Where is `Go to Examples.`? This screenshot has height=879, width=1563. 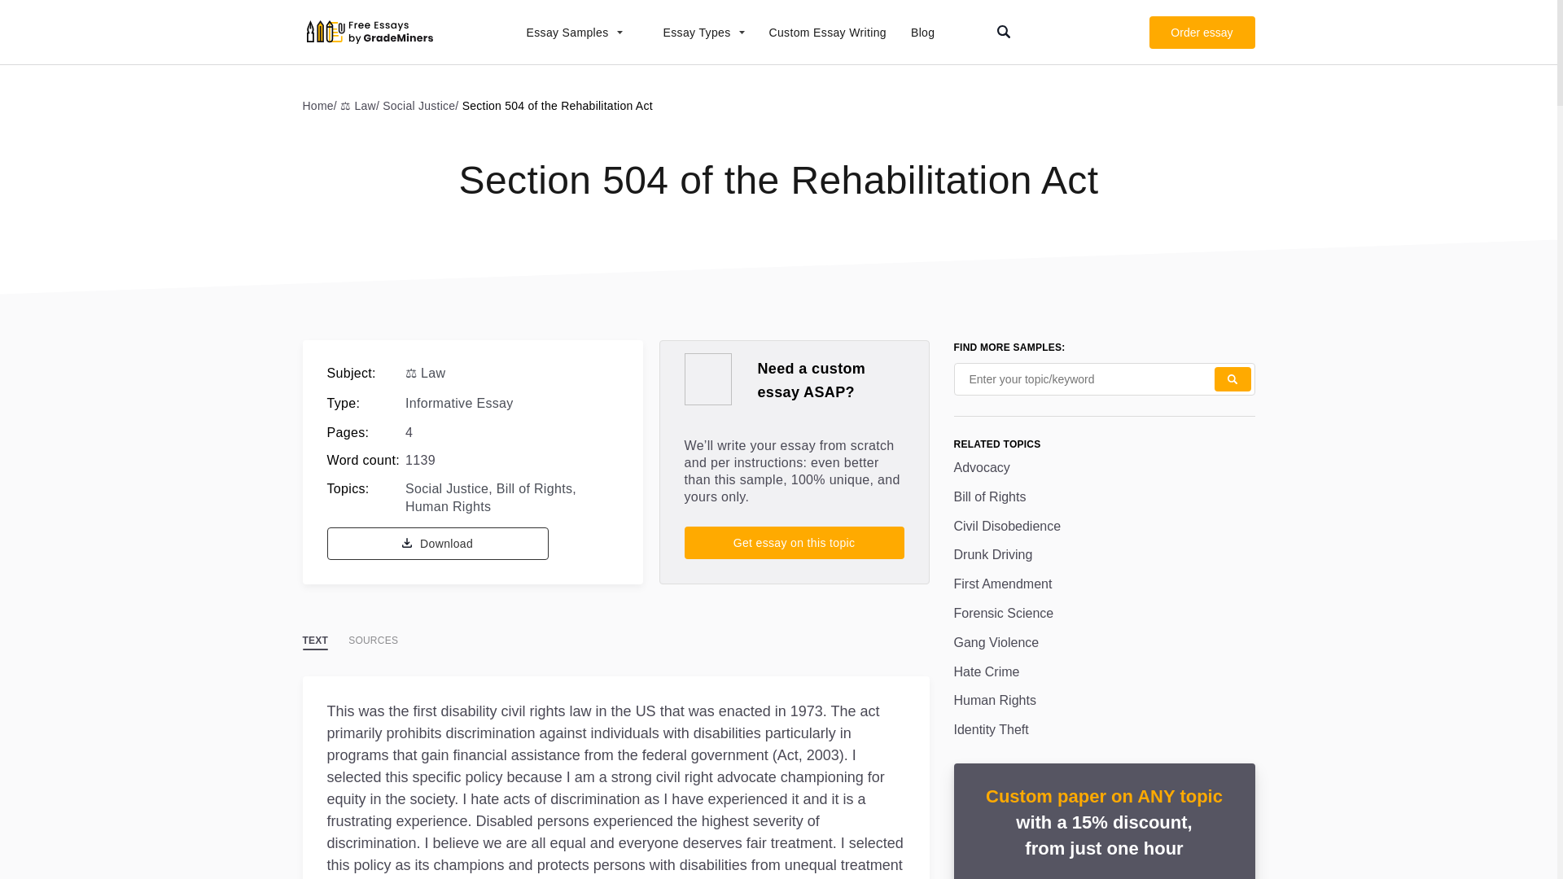
Go to Examples. is located at coordinates (322, 105).